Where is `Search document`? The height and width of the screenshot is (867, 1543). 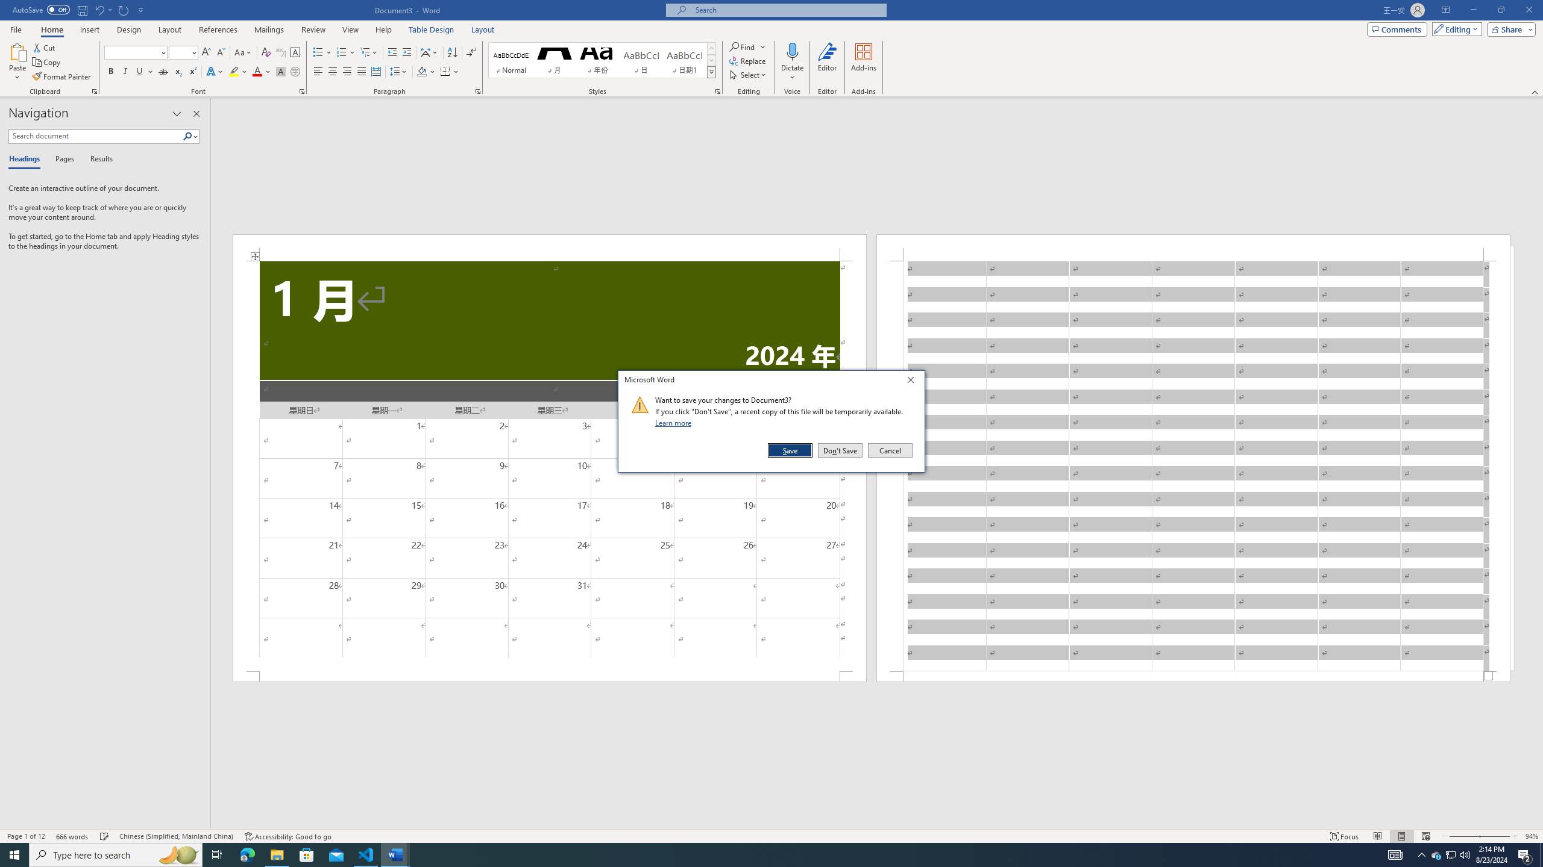 Search document is located at coordinates (95, 136).